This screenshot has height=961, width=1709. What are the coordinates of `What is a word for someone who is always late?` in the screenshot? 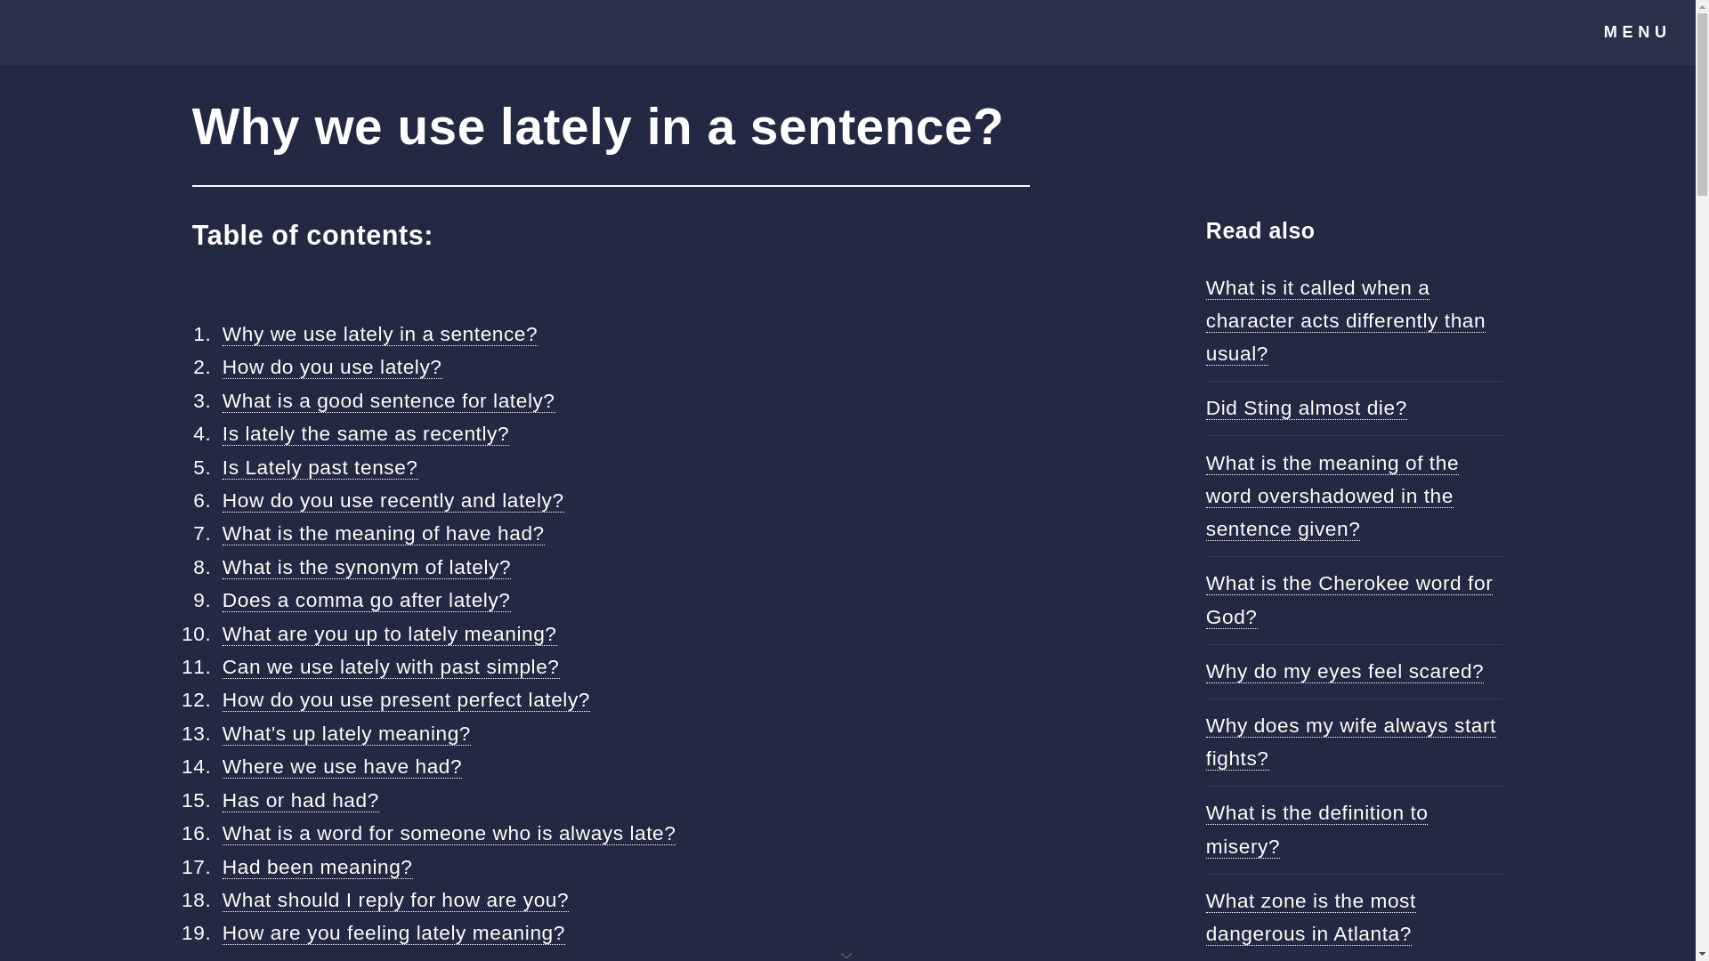 It's located at (449, 833).